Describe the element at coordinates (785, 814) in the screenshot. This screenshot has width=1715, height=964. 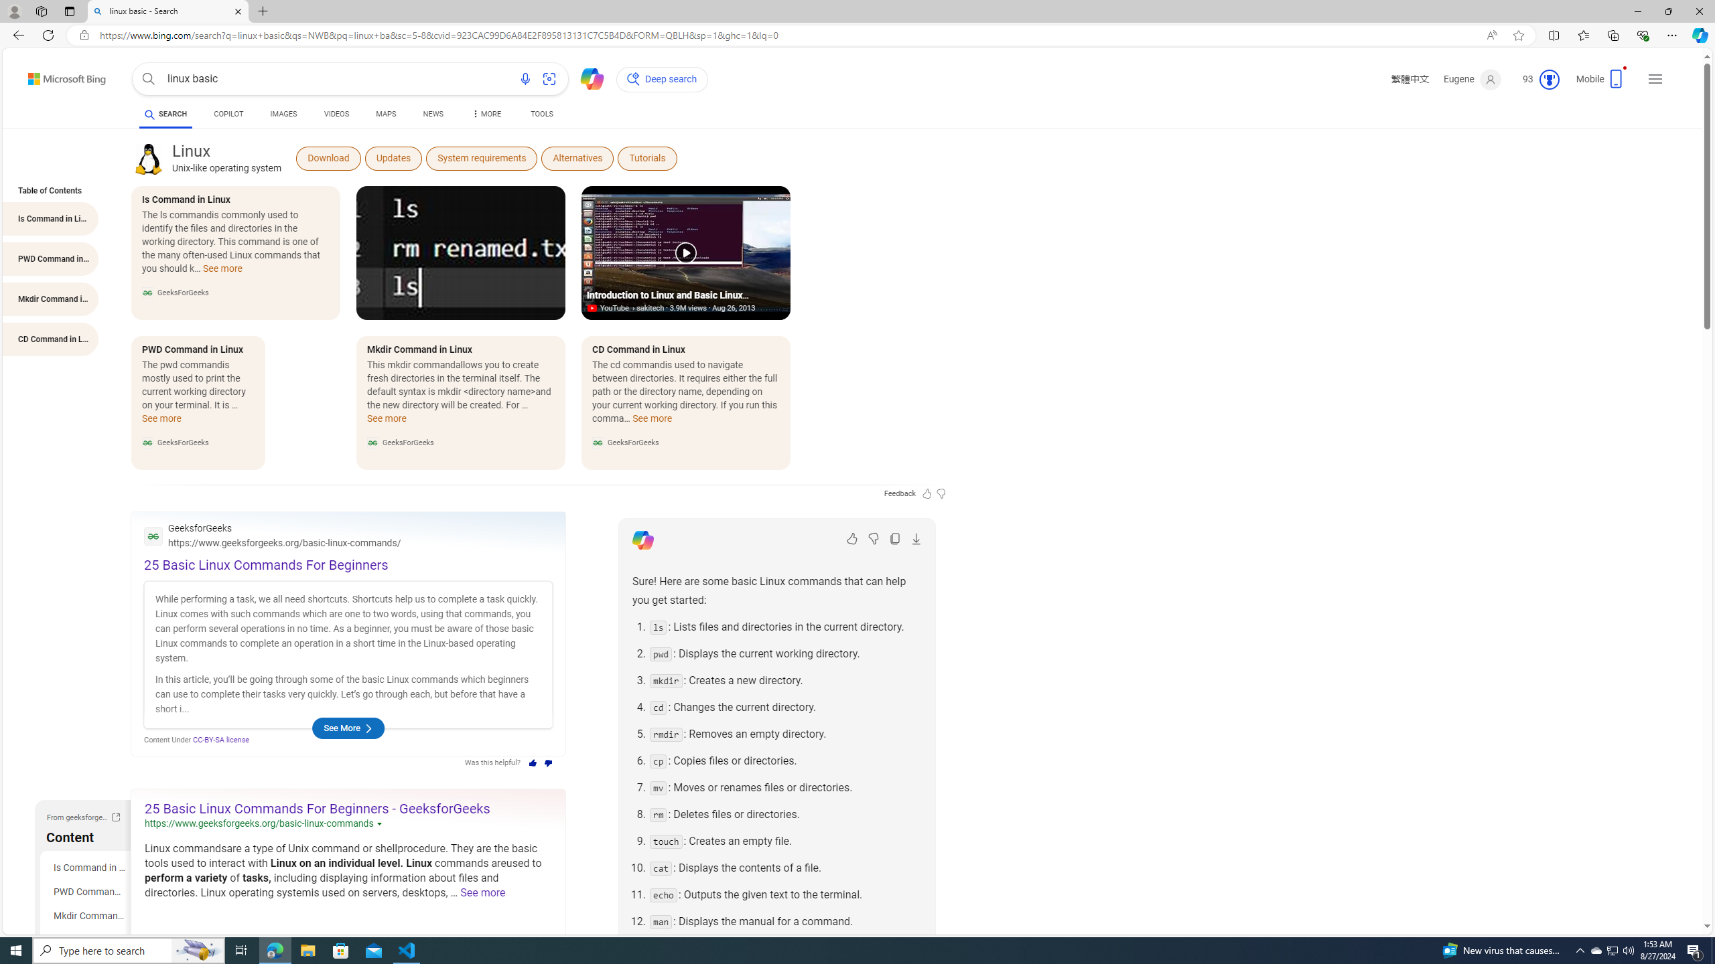
I see `rm: Deletes files or directories.` at that location.